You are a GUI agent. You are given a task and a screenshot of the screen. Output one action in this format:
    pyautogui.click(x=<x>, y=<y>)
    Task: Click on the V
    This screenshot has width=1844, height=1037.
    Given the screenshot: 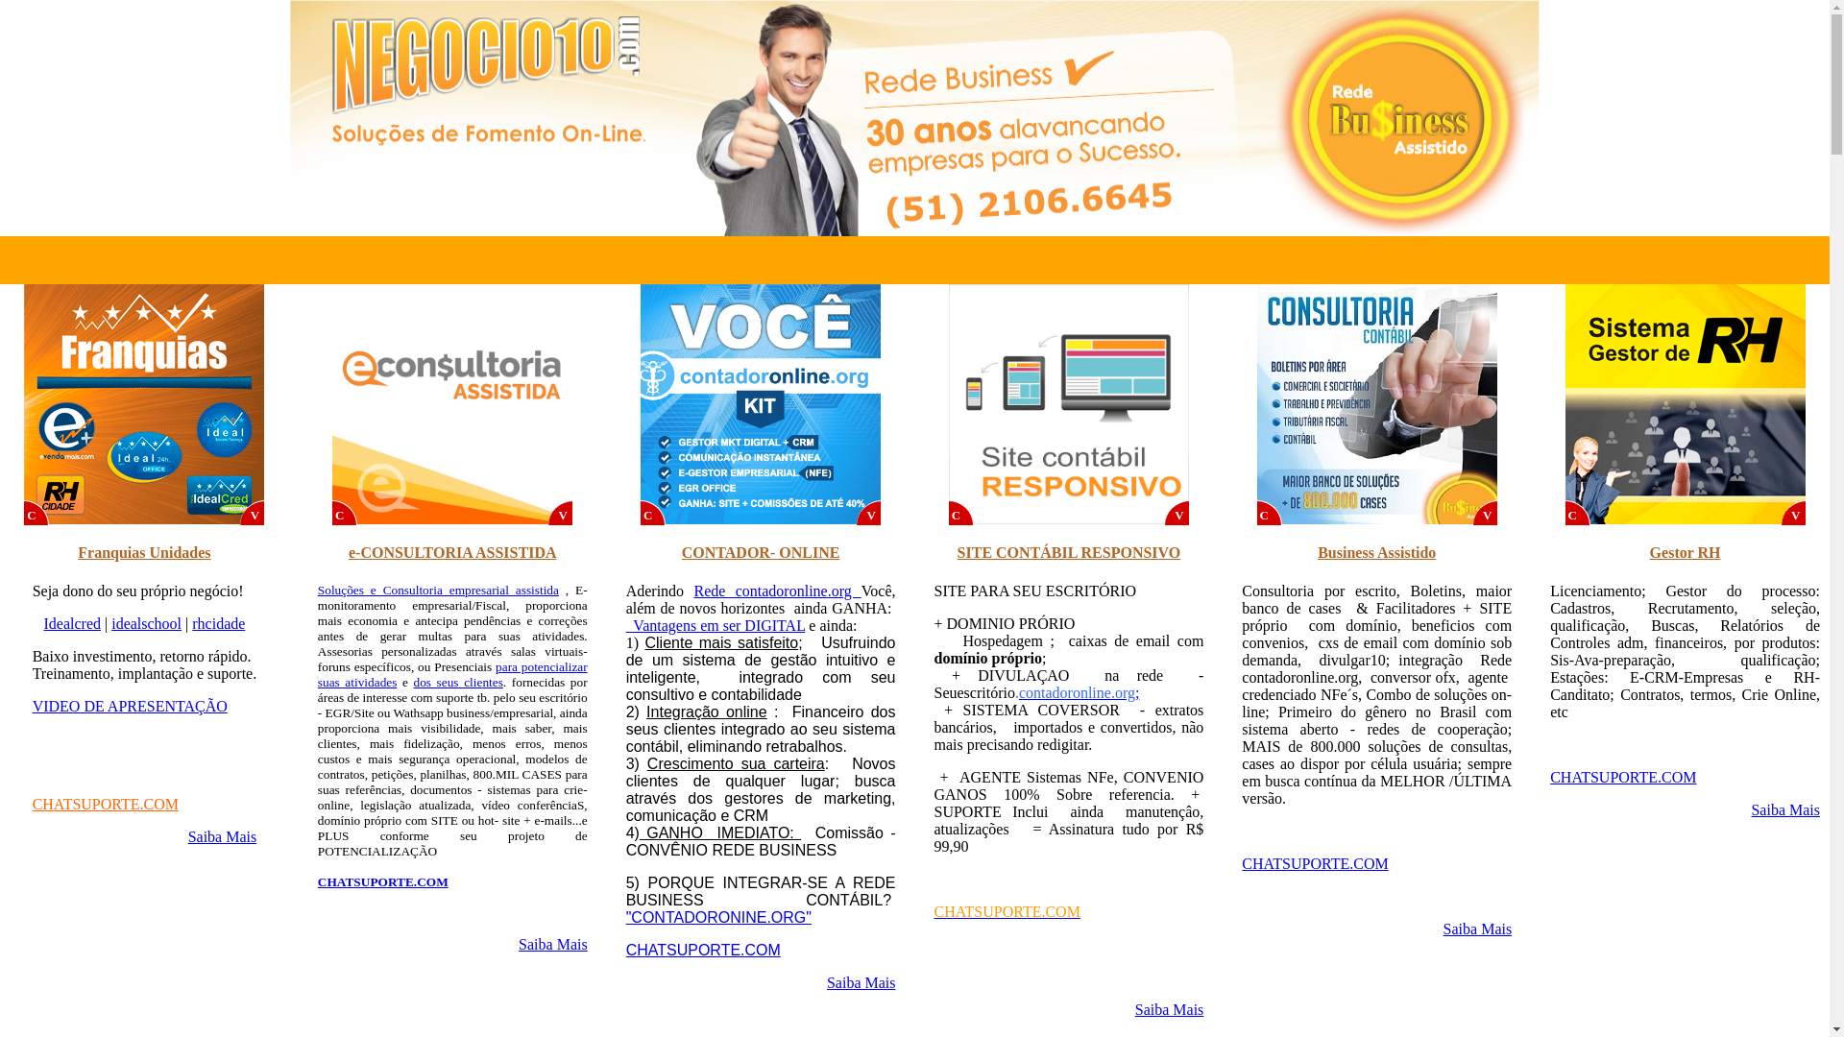 What is the action you would take?
    pyautogui.click(x=1486, y=513)
    